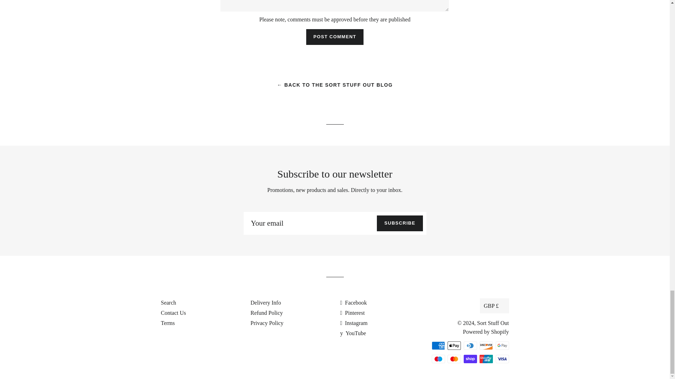 The height and width of the screenshot is (379, 675). What do you see at coordinates (354, 323) in the screenshot?
I see `Sort Stuff Out on Instagram` at bounding box center [354, 323].